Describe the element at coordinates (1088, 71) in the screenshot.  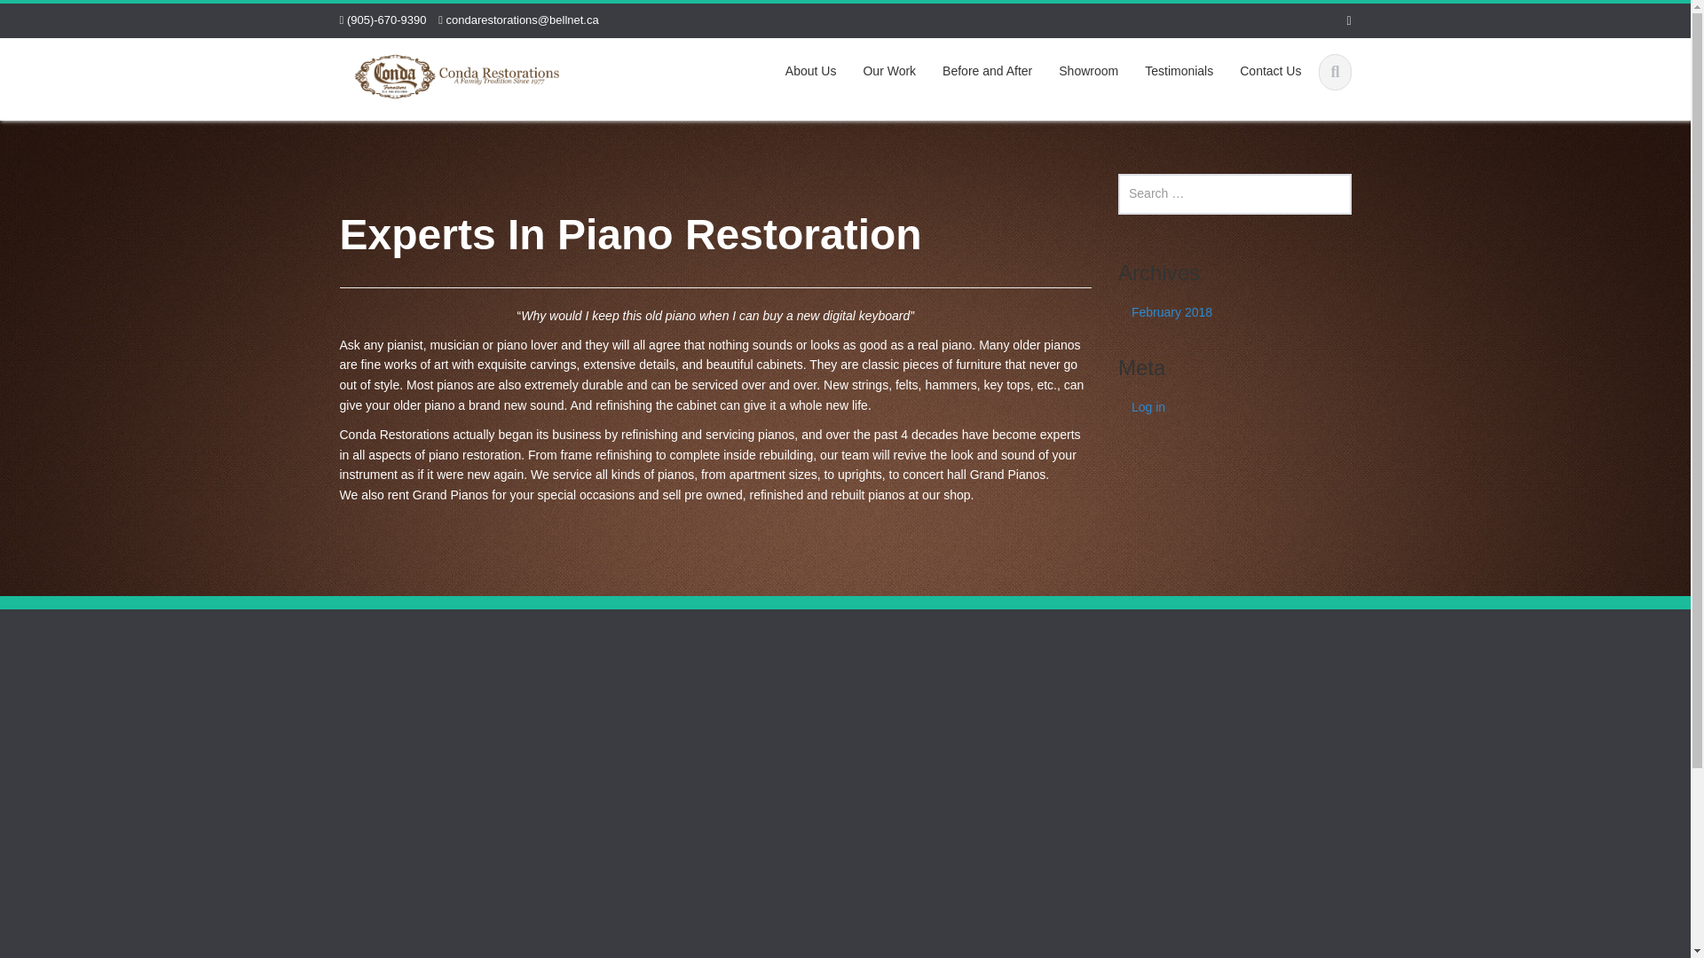
I see `Showroom` at that location.